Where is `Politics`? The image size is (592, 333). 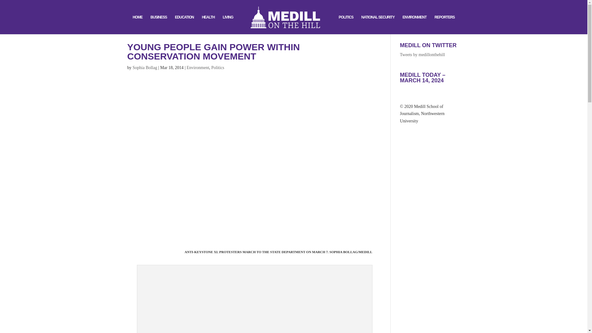 Politics is located at coordinates (218, 67).